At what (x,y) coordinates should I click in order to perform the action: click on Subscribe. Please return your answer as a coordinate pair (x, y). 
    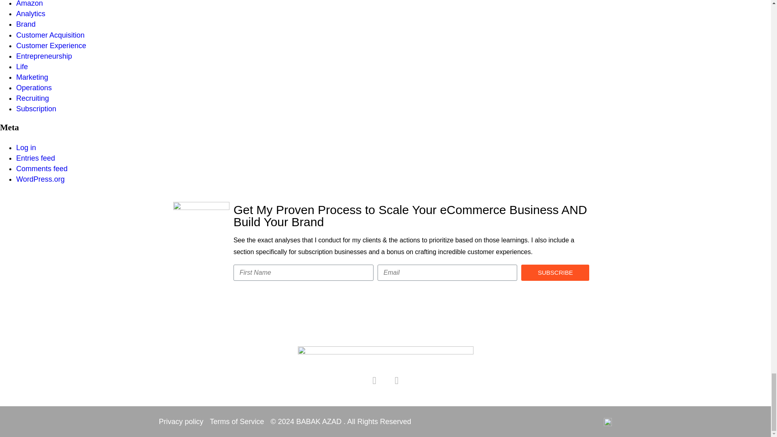
    Looking at the image, I should click on (555, 273).